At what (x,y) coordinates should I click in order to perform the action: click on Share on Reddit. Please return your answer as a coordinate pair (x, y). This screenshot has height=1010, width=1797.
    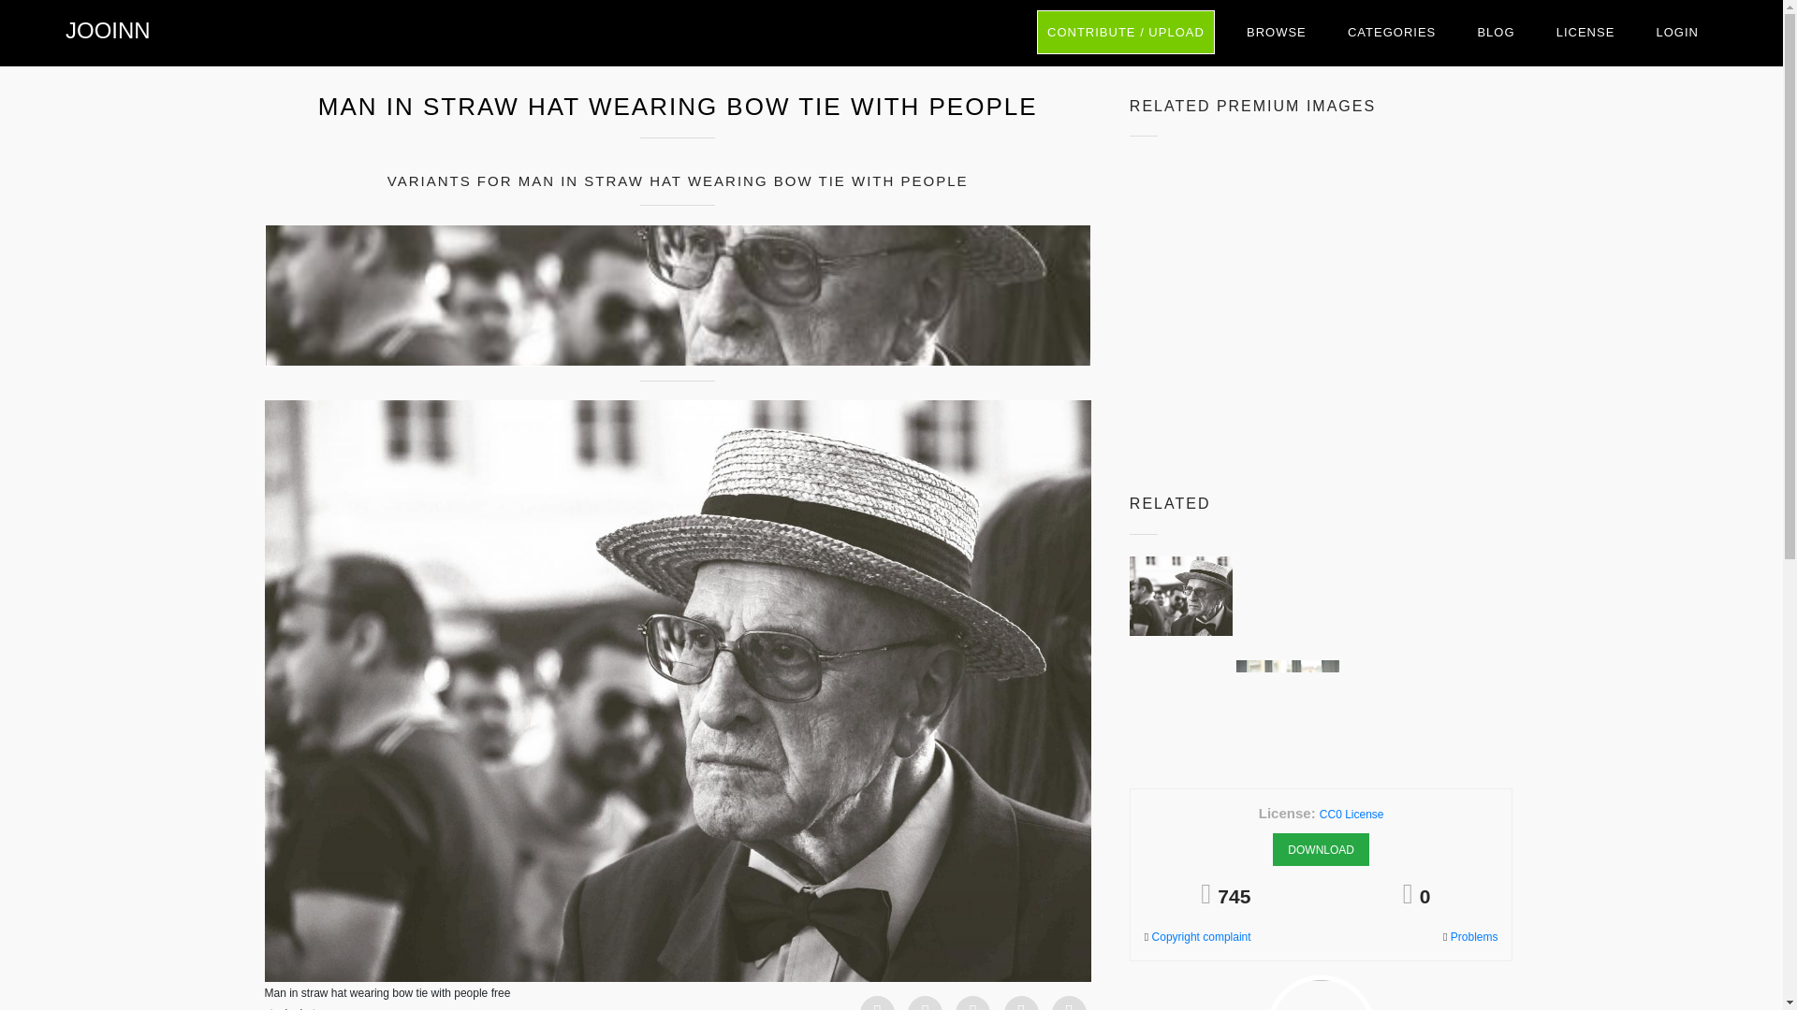
    Looking at the image, I should click on (1069, 1006).